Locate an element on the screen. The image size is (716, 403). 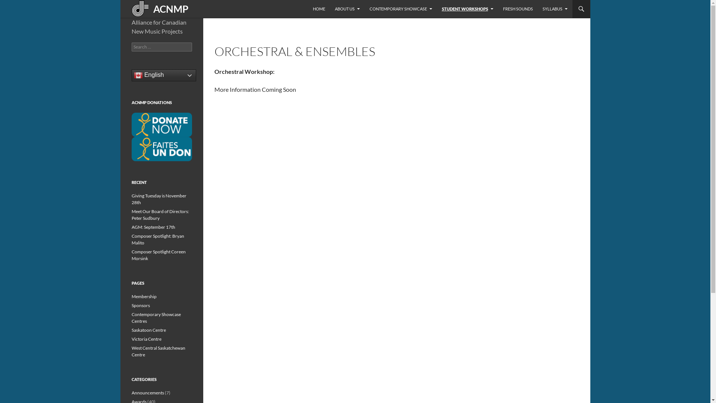
Membership is located at coordinates (144, 296).